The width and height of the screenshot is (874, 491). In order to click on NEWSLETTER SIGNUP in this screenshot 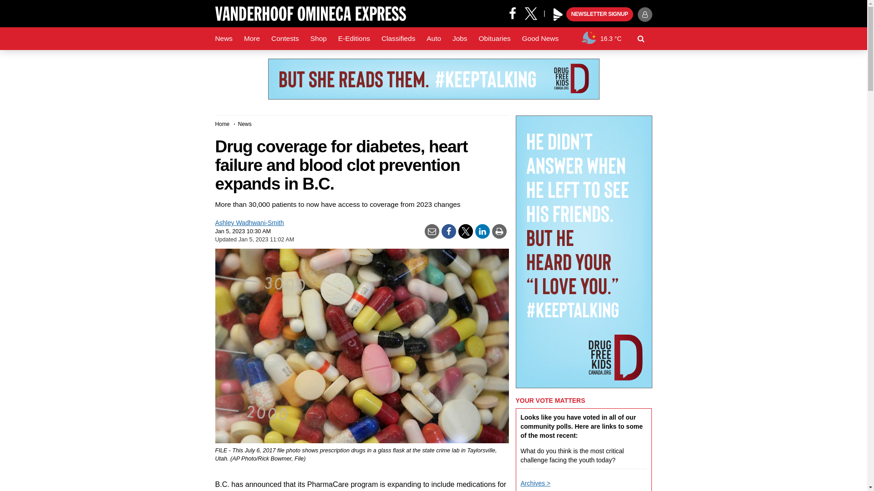, I will do `click(600, 15)`.